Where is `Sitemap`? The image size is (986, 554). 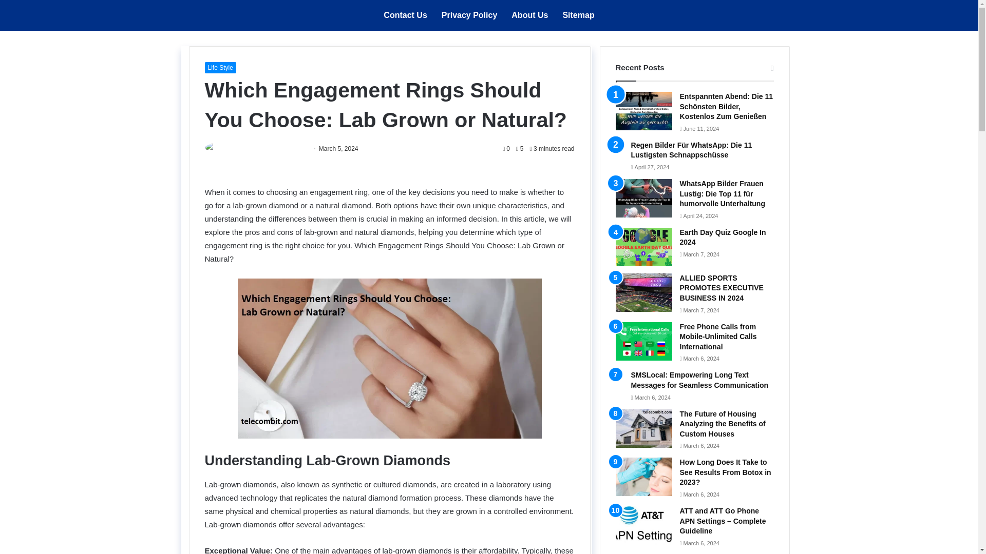 Sitemap is located at coordinates (578, 15).